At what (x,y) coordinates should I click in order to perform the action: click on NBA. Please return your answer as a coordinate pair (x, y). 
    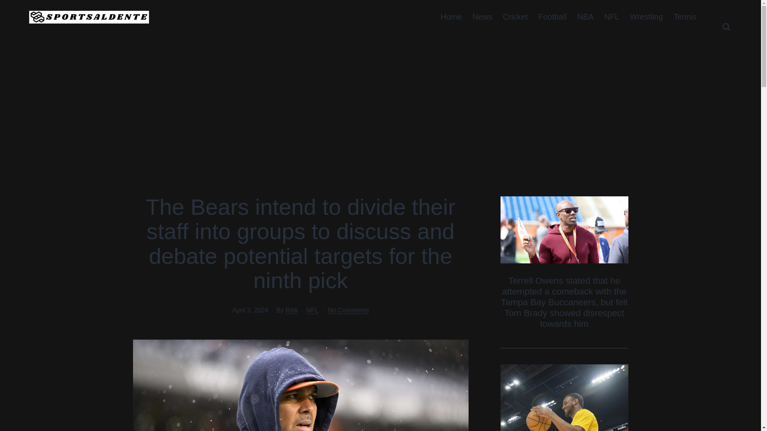
    Looking at the image, I should click on (586, 17).